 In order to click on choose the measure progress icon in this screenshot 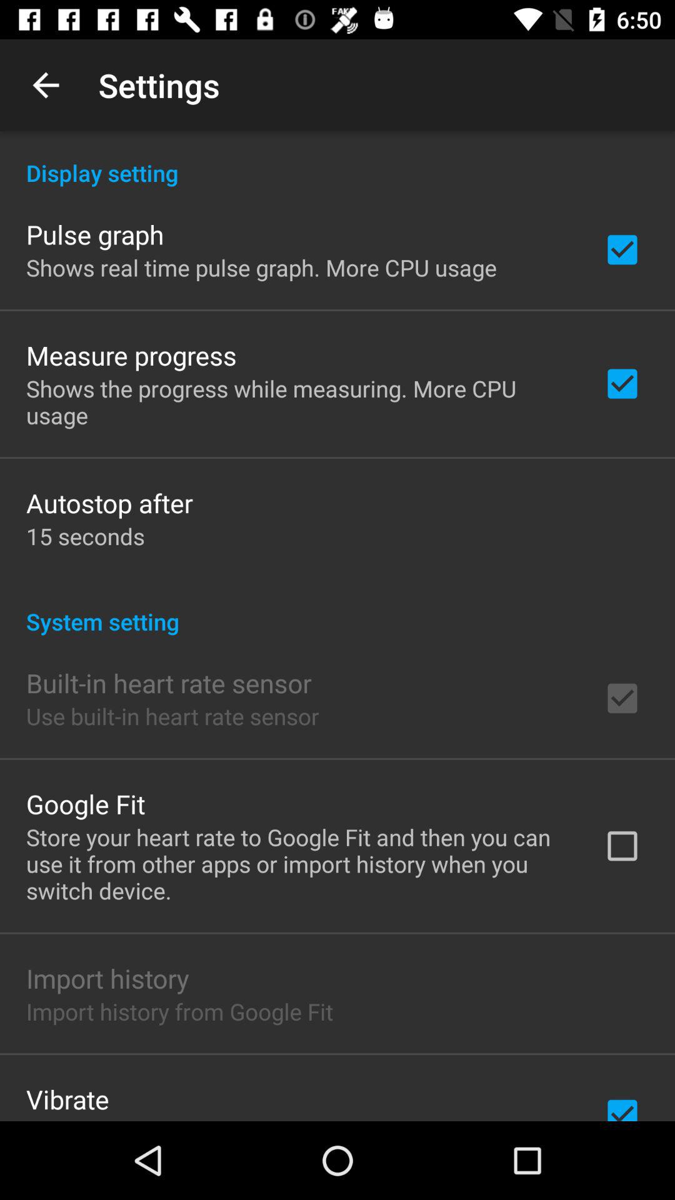, I will do `click(131, 355)`.